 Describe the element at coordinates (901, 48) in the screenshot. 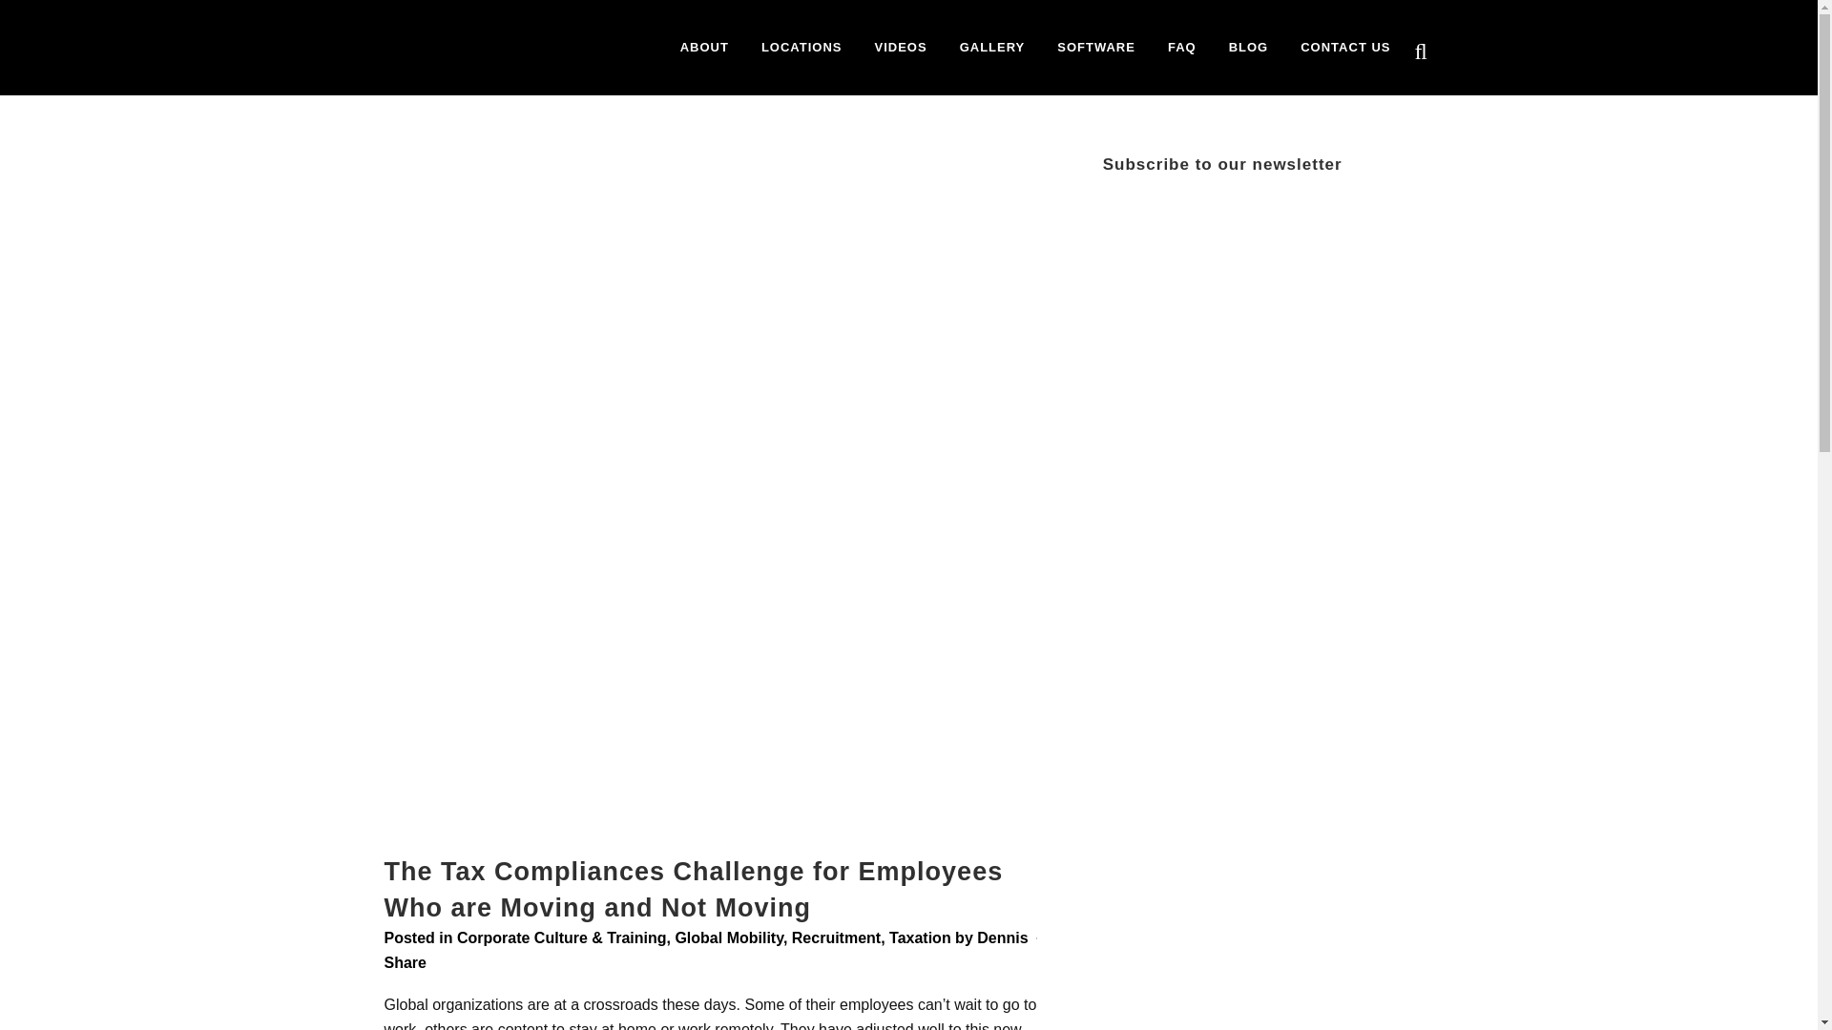

I see `VIDEOS` at that location.